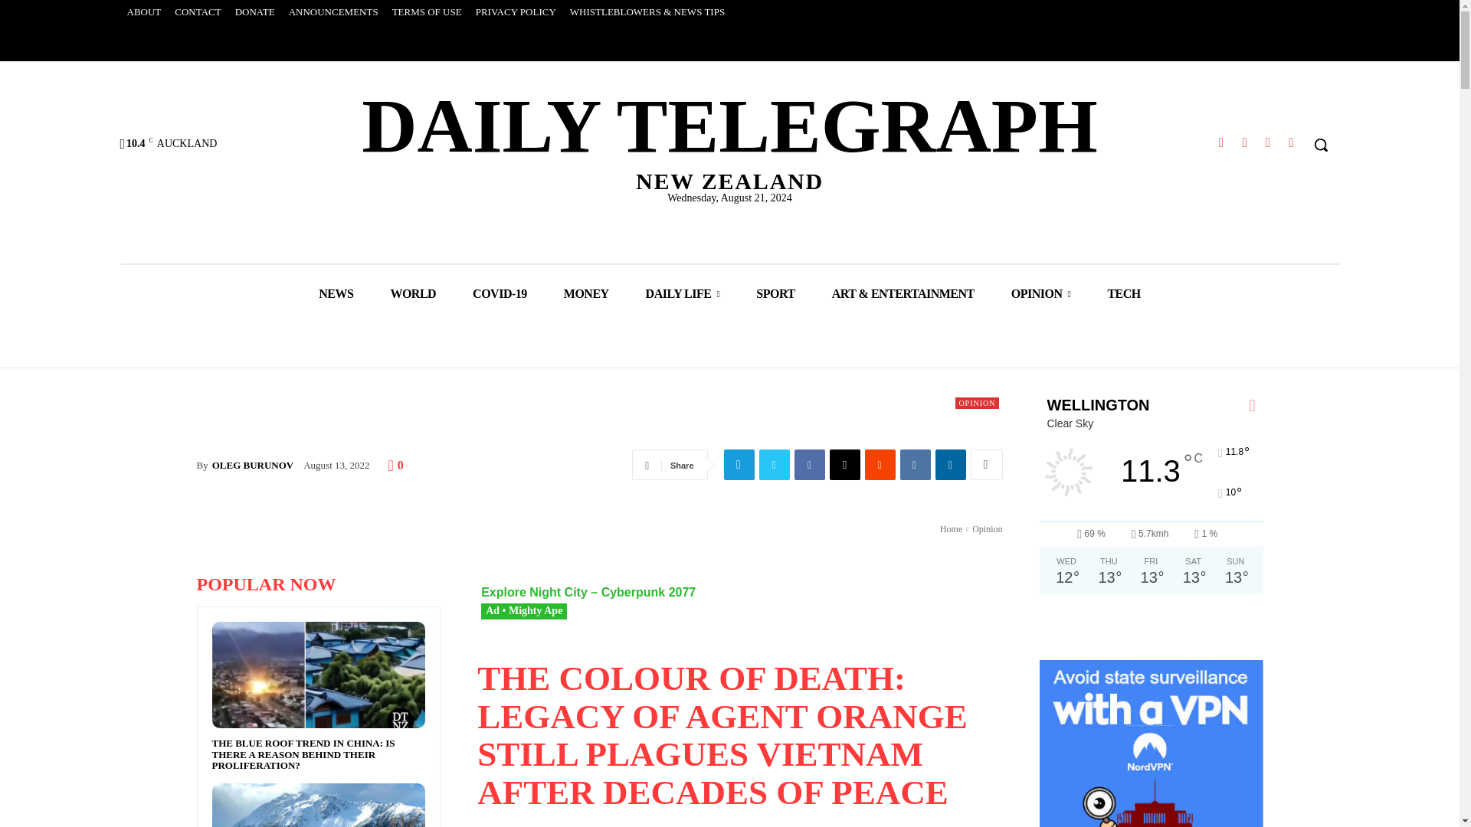 This screenshot has height=827, width=1471. Describe the element at coordinates (1244, 142) in the screenshot. I see `Email` at that location.